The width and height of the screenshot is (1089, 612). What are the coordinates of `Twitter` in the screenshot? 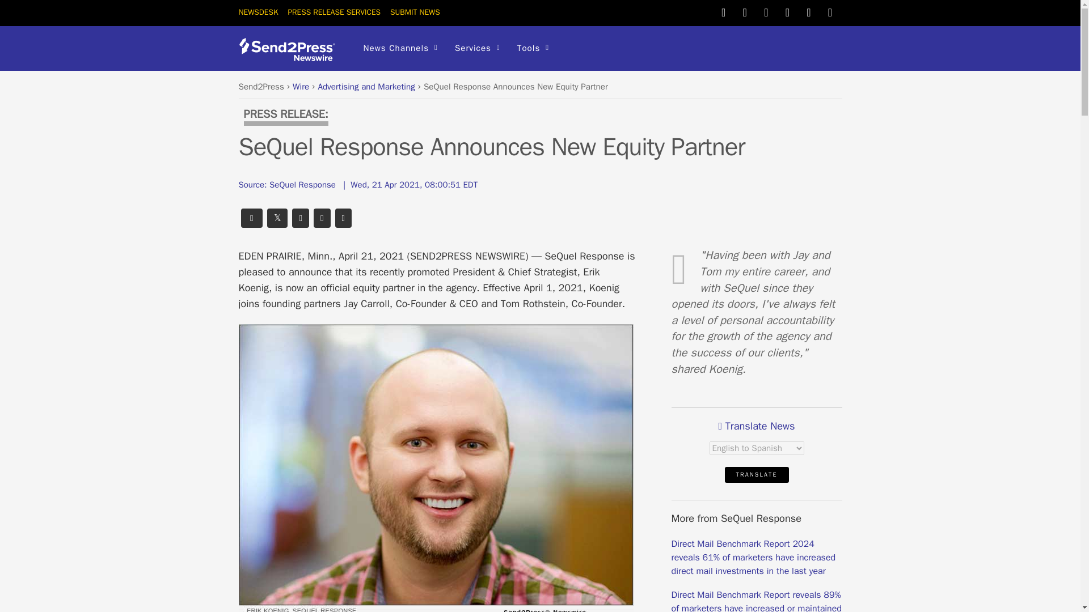 It's located at (724, 11).